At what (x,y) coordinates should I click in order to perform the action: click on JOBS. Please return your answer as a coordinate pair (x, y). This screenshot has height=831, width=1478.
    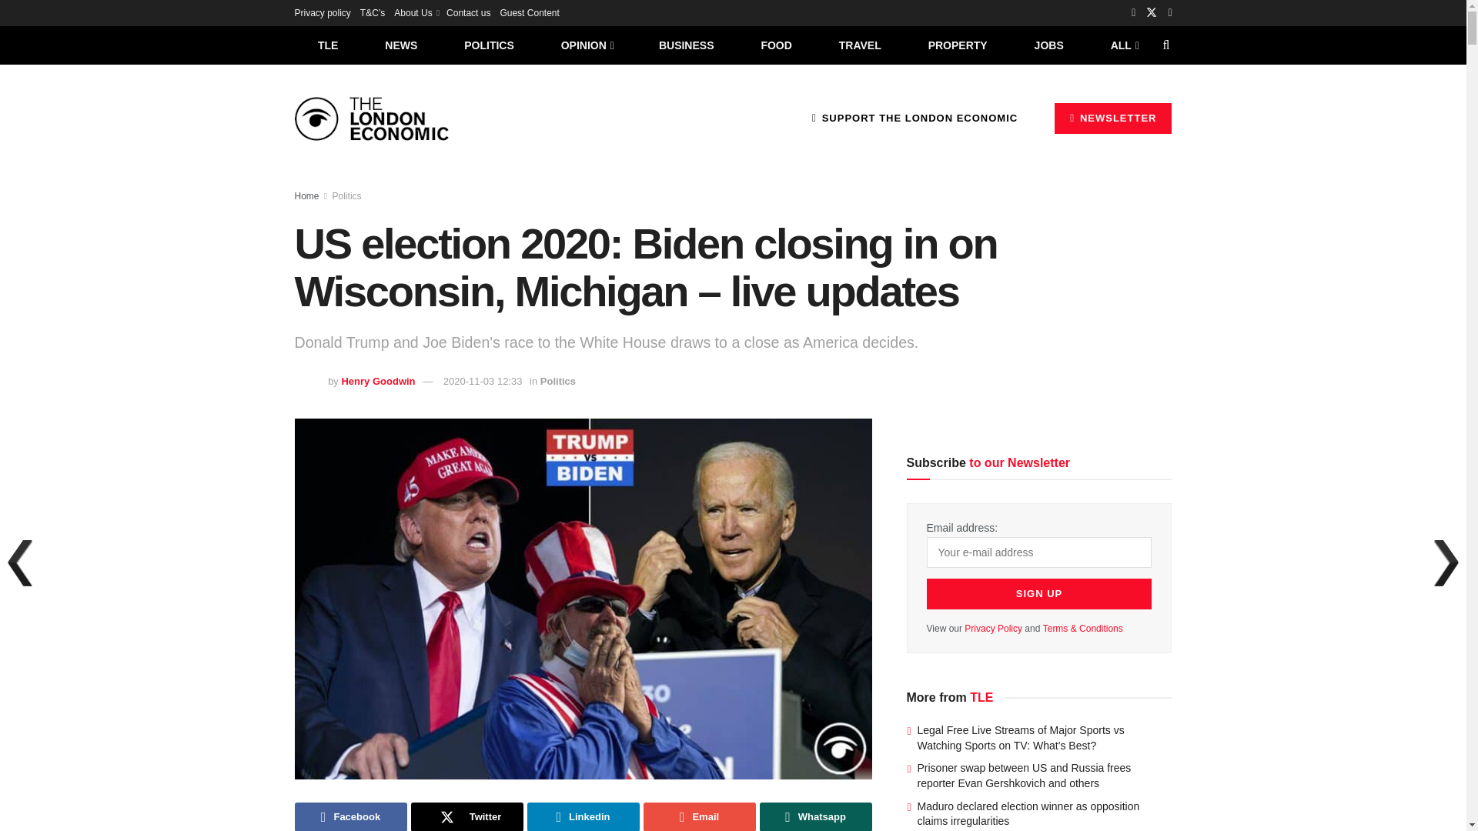
    Looking at the image, I should click on (1048, 45).